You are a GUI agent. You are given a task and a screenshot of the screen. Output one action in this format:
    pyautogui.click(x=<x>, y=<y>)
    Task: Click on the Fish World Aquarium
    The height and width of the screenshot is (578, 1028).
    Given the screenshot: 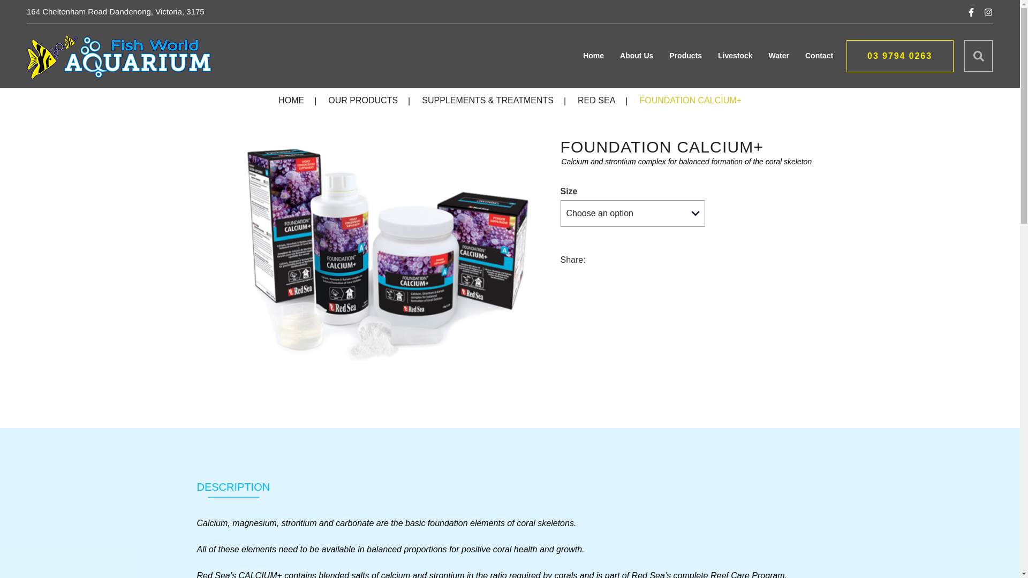 What is the action you would take?
    pyautogui.click(x=119, y=57)
    